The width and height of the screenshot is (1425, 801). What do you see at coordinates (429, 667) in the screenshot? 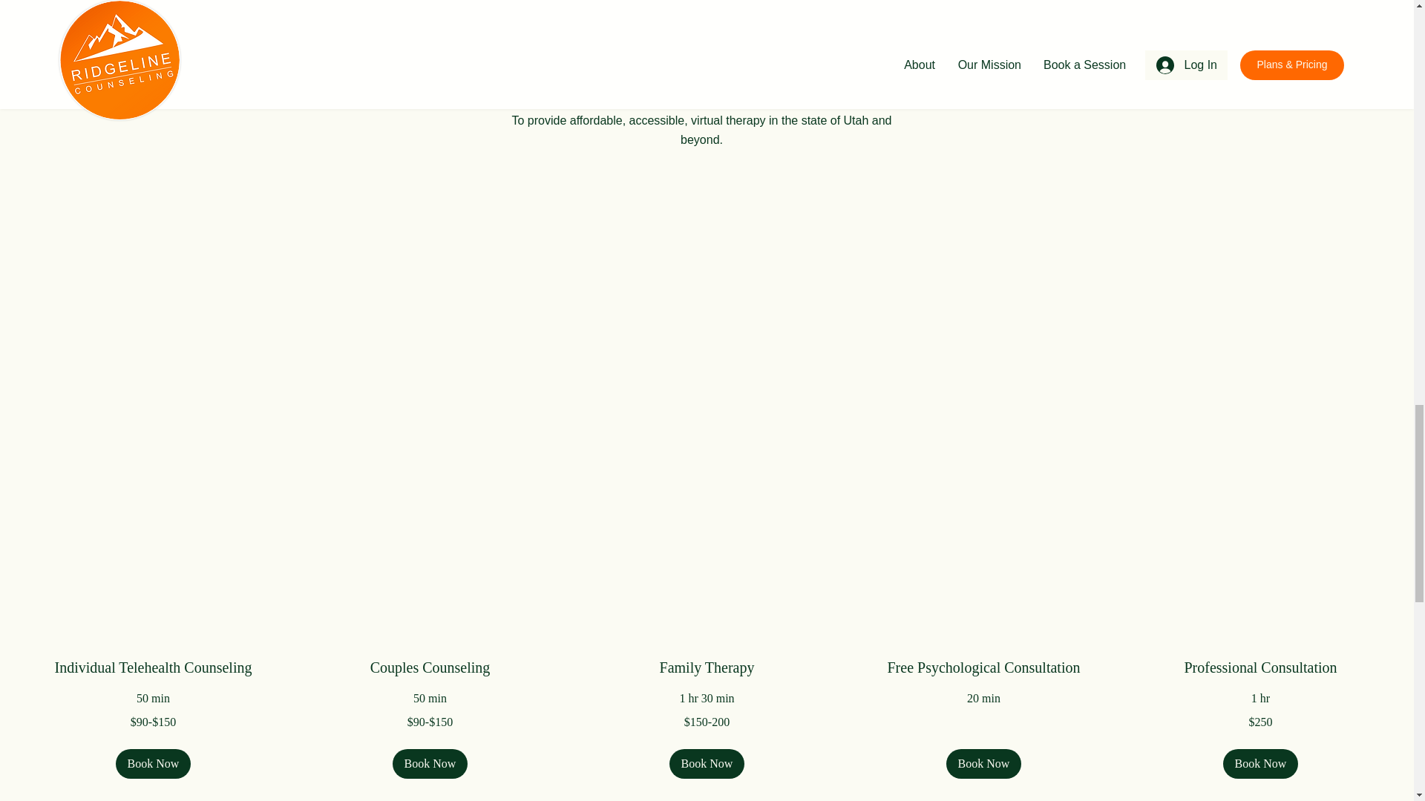
I see `Couples Counseling` at bounding box center [429, 667].